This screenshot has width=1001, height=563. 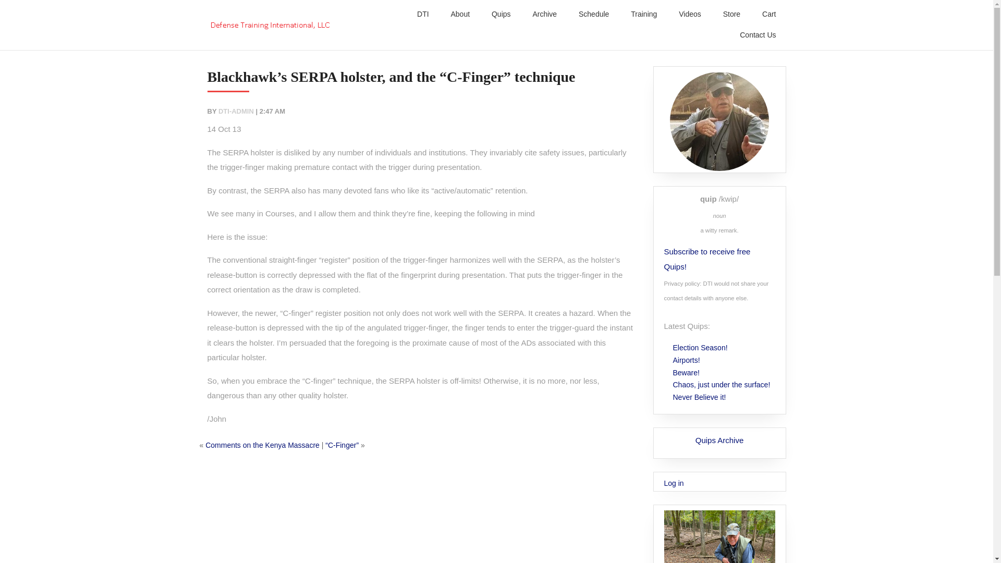 I want to click on Chaos, just under the surface!, so click(x=722, y=385).